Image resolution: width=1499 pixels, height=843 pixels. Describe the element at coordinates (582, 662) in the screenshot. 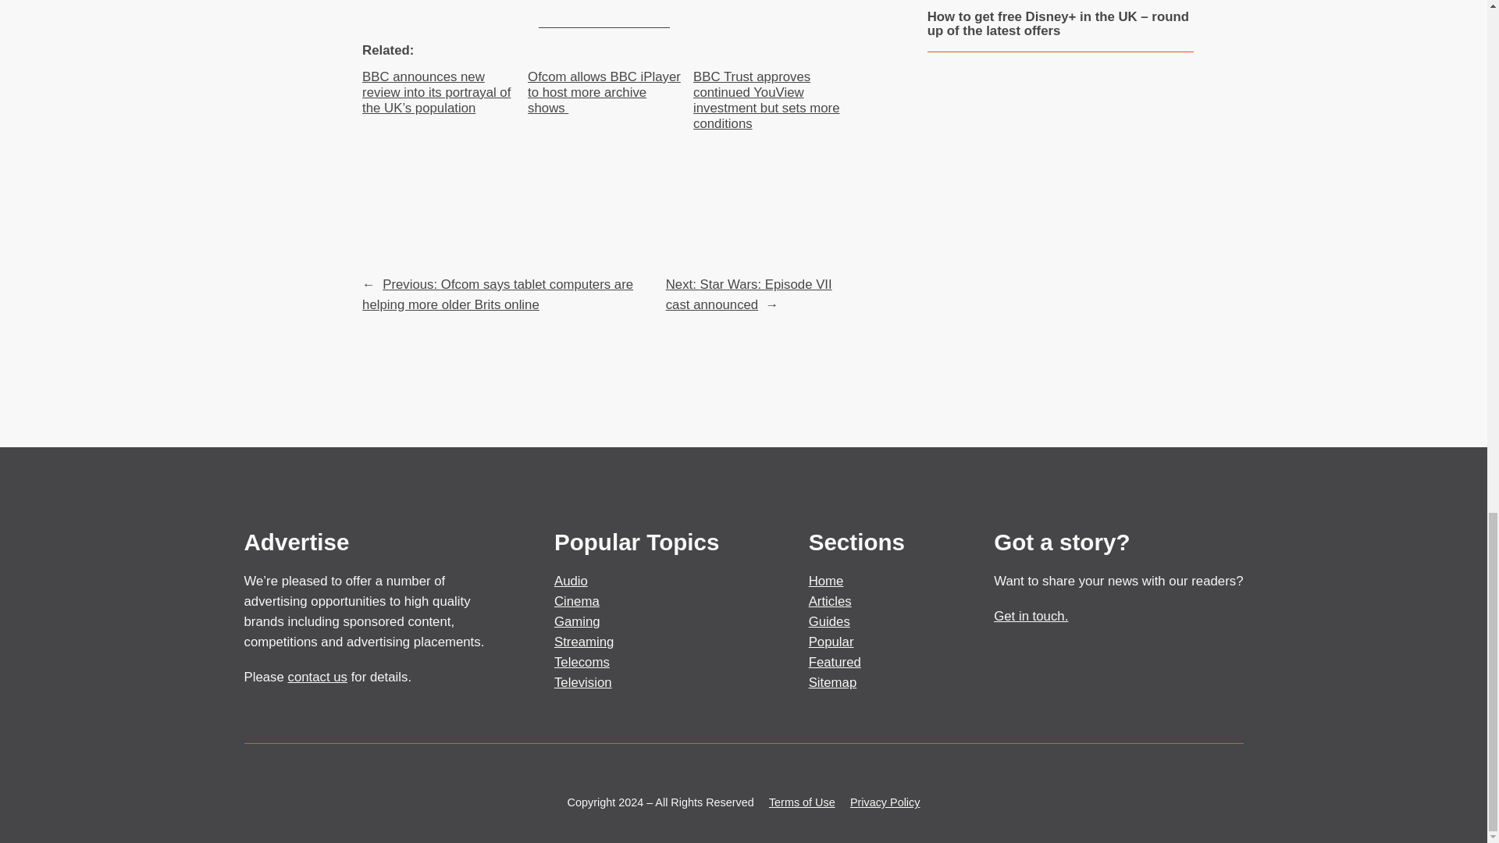

I see `Telecoms` at that location.